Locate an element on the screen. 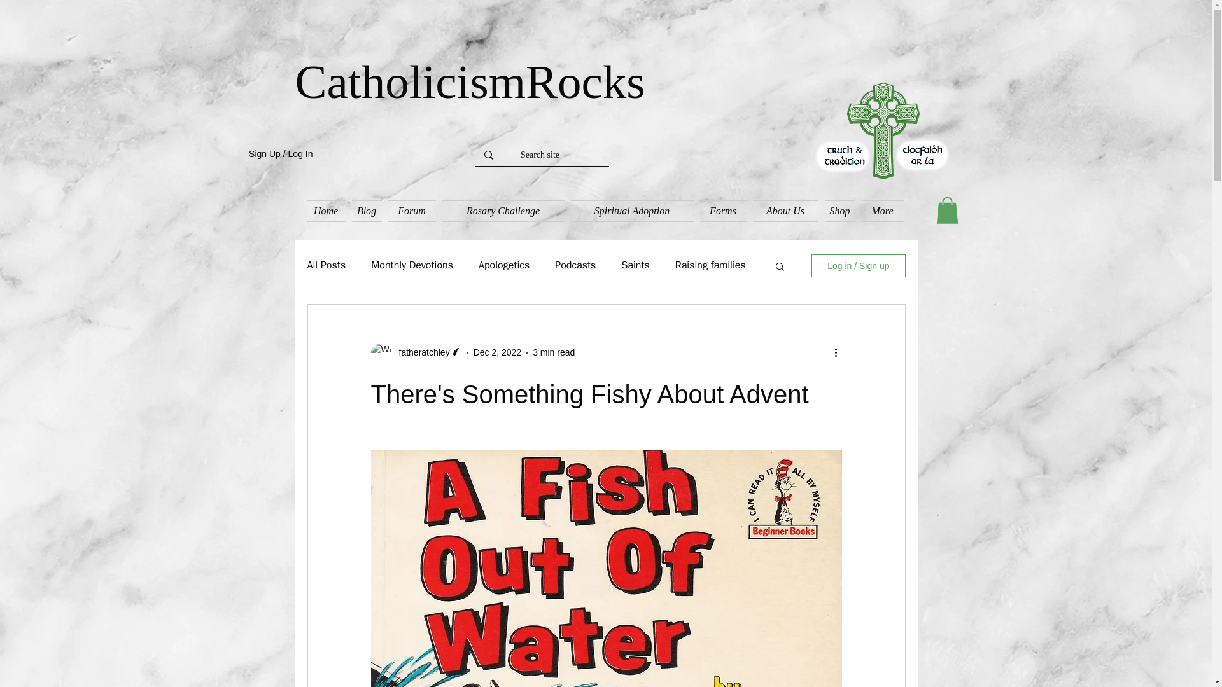 The image size is (1222, 687). 3 min read is located at coordinates (554, 352).